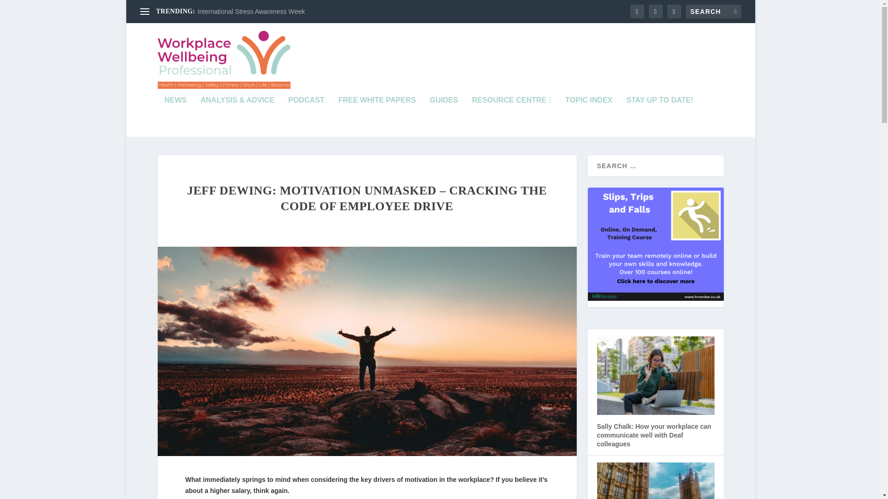 The height and width of the screenshot is (499, 888). I want to click on FREE WHITE PAPERS, so click(376, 117).